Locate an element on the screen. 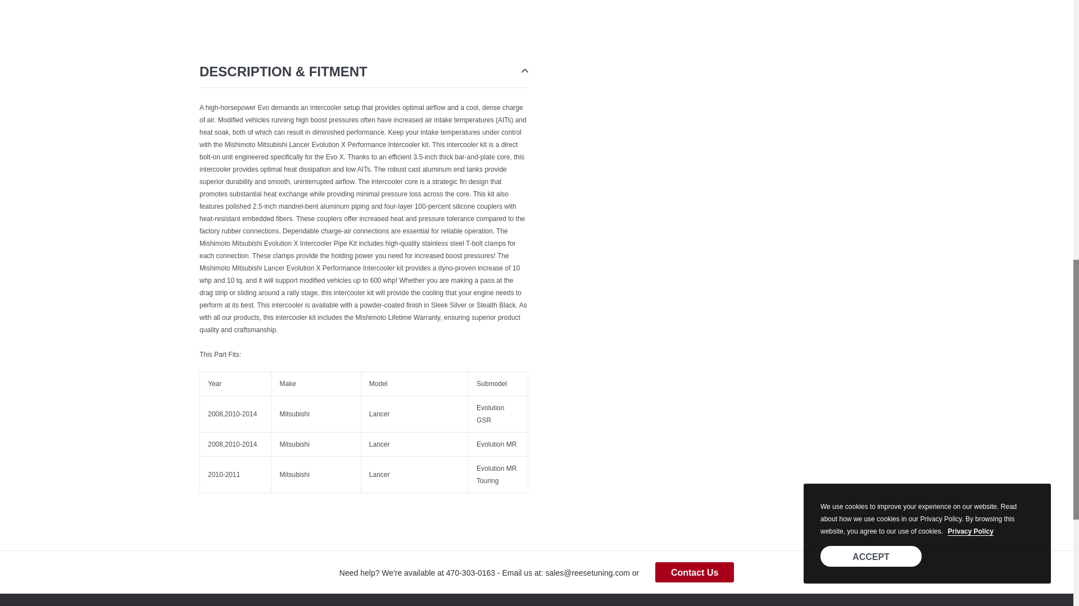 Image resolution: width=1079 pixels, height=606 pixels. Add to cart is located at coordinates (689, 28).